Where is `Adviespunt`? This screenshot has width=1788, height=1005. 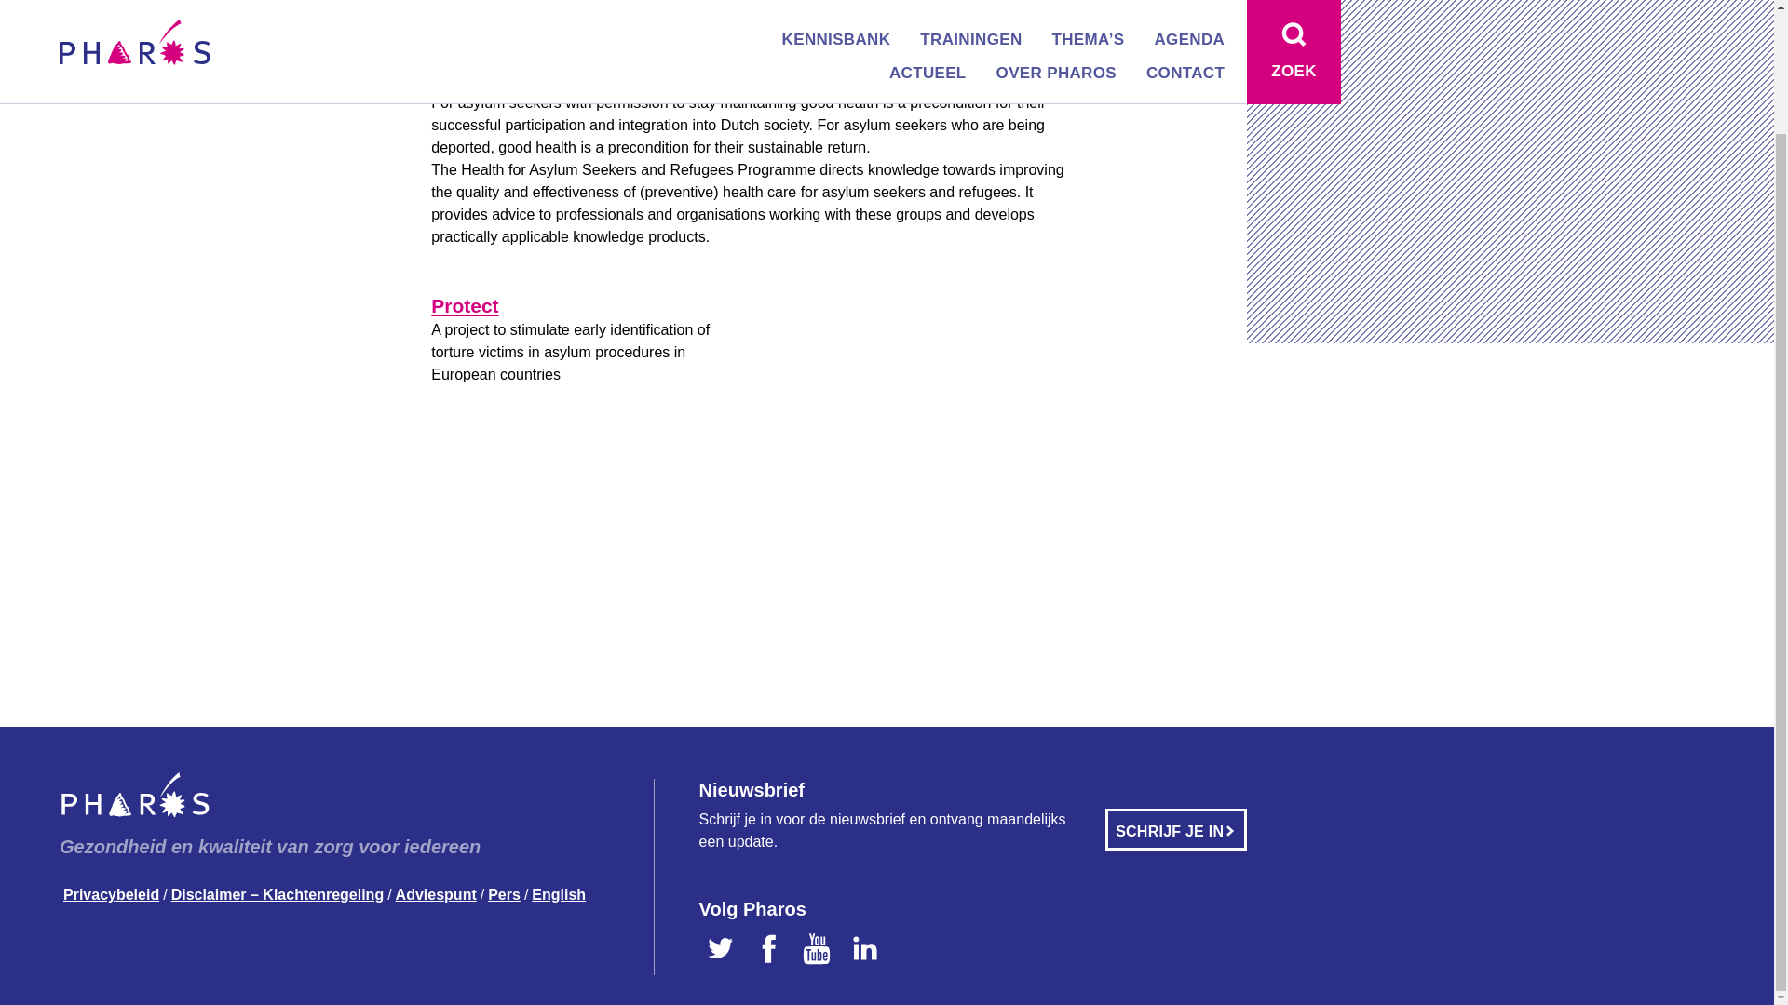
Adviespunt is located at coordinates (436, 895).